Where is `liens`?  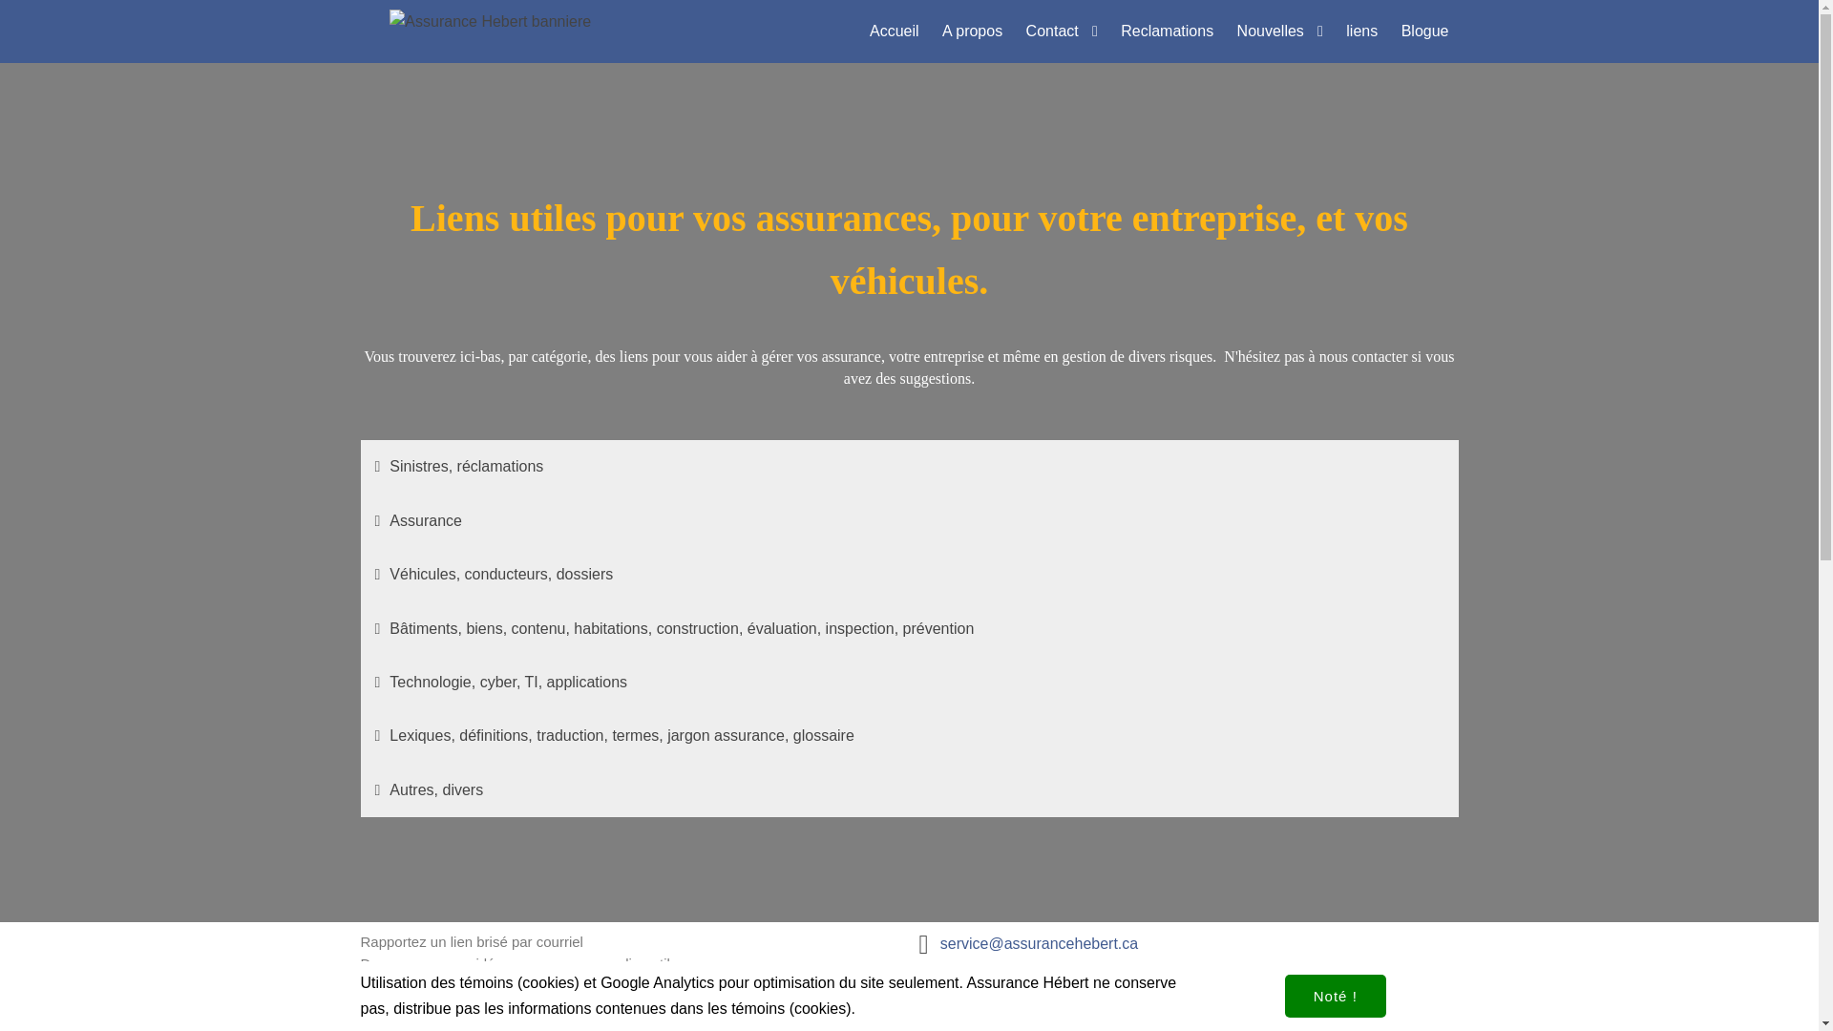
liens is located at coordinates (1361, 32).